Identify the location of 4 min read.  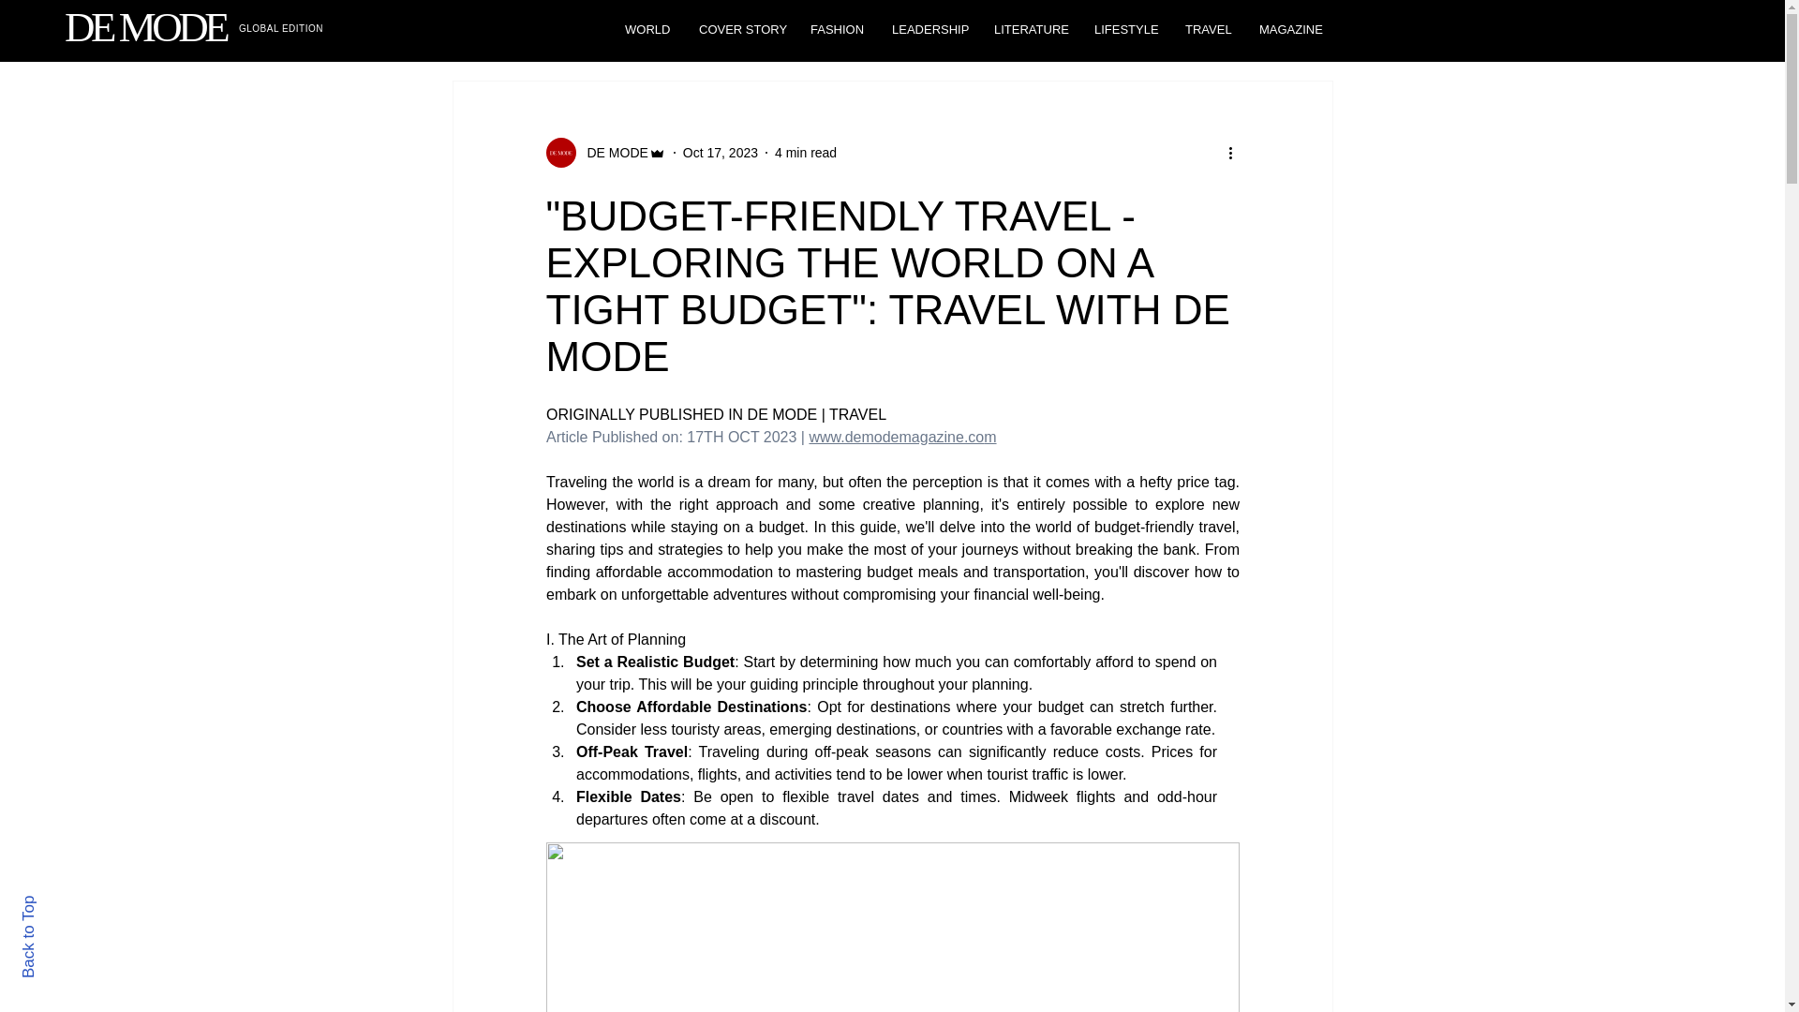
(806, 152).